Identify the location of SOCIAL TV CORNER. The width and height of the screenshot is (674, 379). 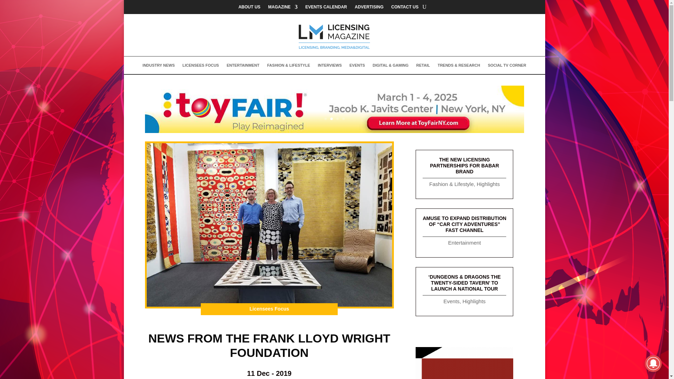
(507, 67).